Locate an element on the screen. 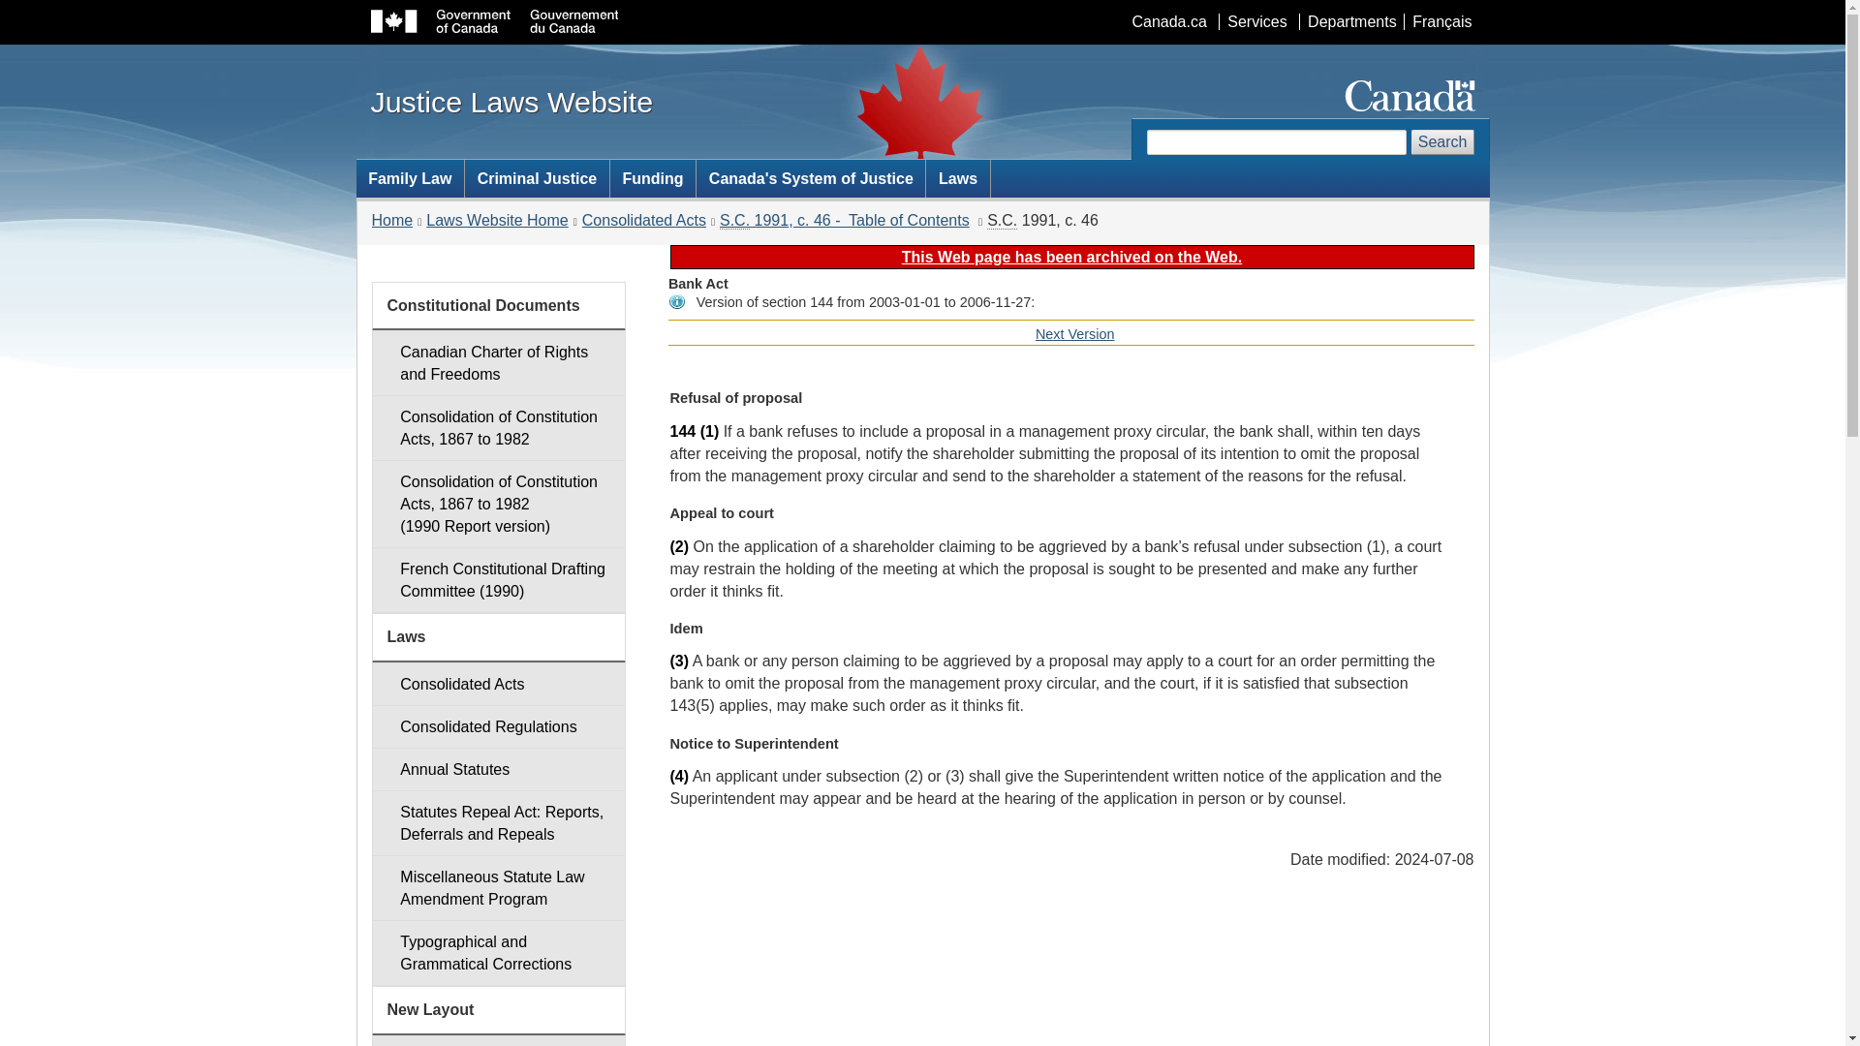  Annual Statutes is located at coordinates (498, 769).